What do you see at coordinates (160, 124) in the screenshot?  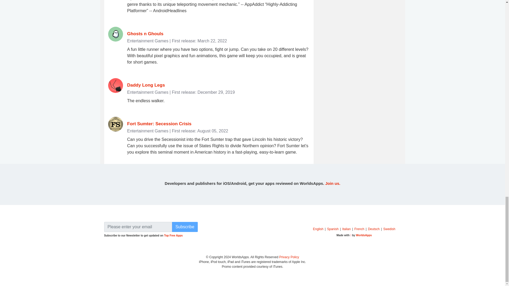 I see `Fort Sumter: Secession Crisis` at bounding box center [160, 124].